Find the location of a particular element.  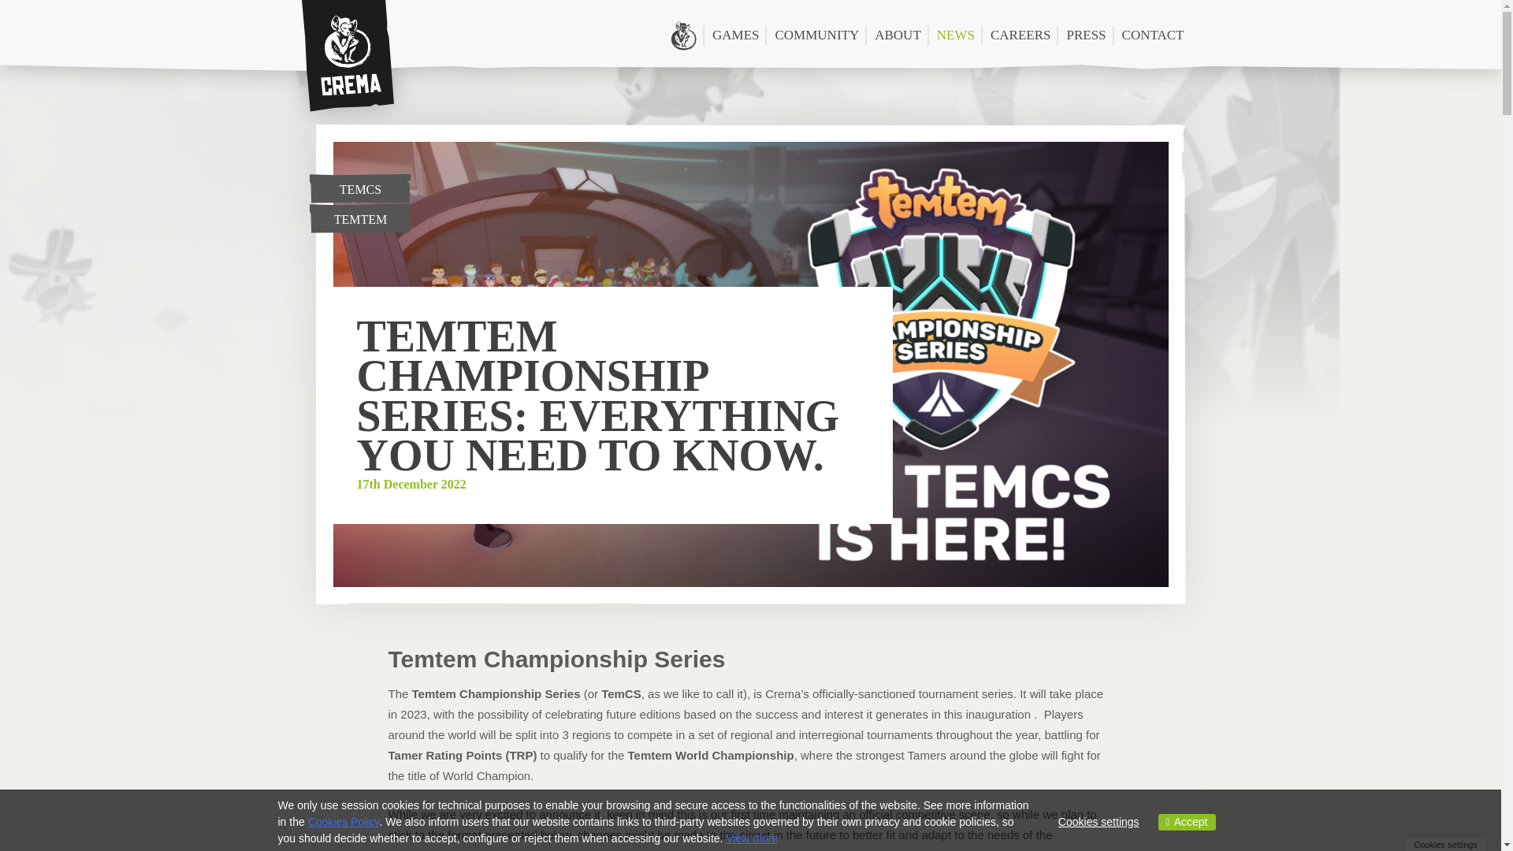

NEWS is located at coordinates (955, 35).